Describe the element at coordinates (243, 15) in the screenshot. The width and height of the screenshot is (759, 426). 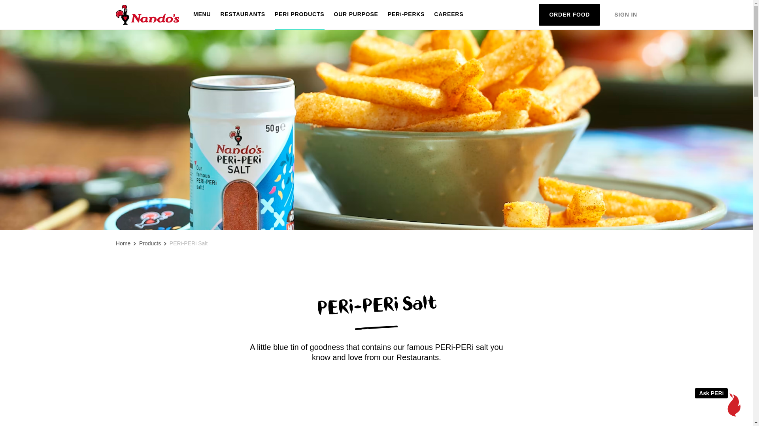
I see `RESTAURANTS` at that location.